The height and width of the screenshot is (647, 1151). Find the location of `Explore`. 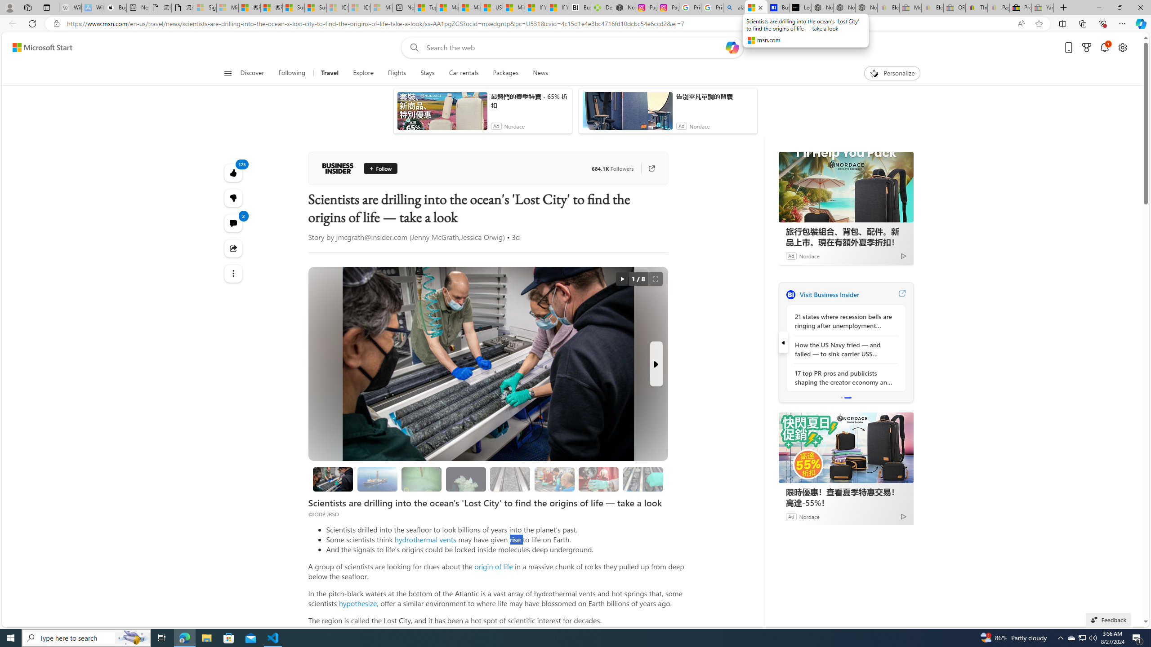

Explore is located at coordinates (363, 73).